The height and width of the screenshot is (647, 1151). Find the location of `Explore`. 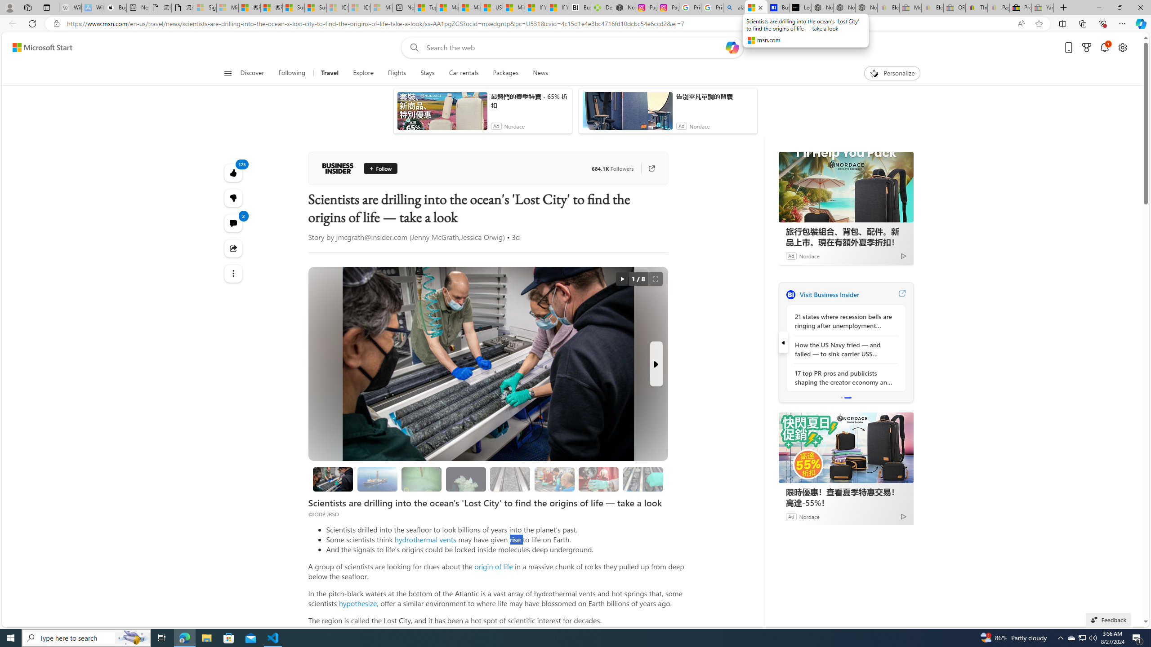

Explore is located at coordinates (363, 73).